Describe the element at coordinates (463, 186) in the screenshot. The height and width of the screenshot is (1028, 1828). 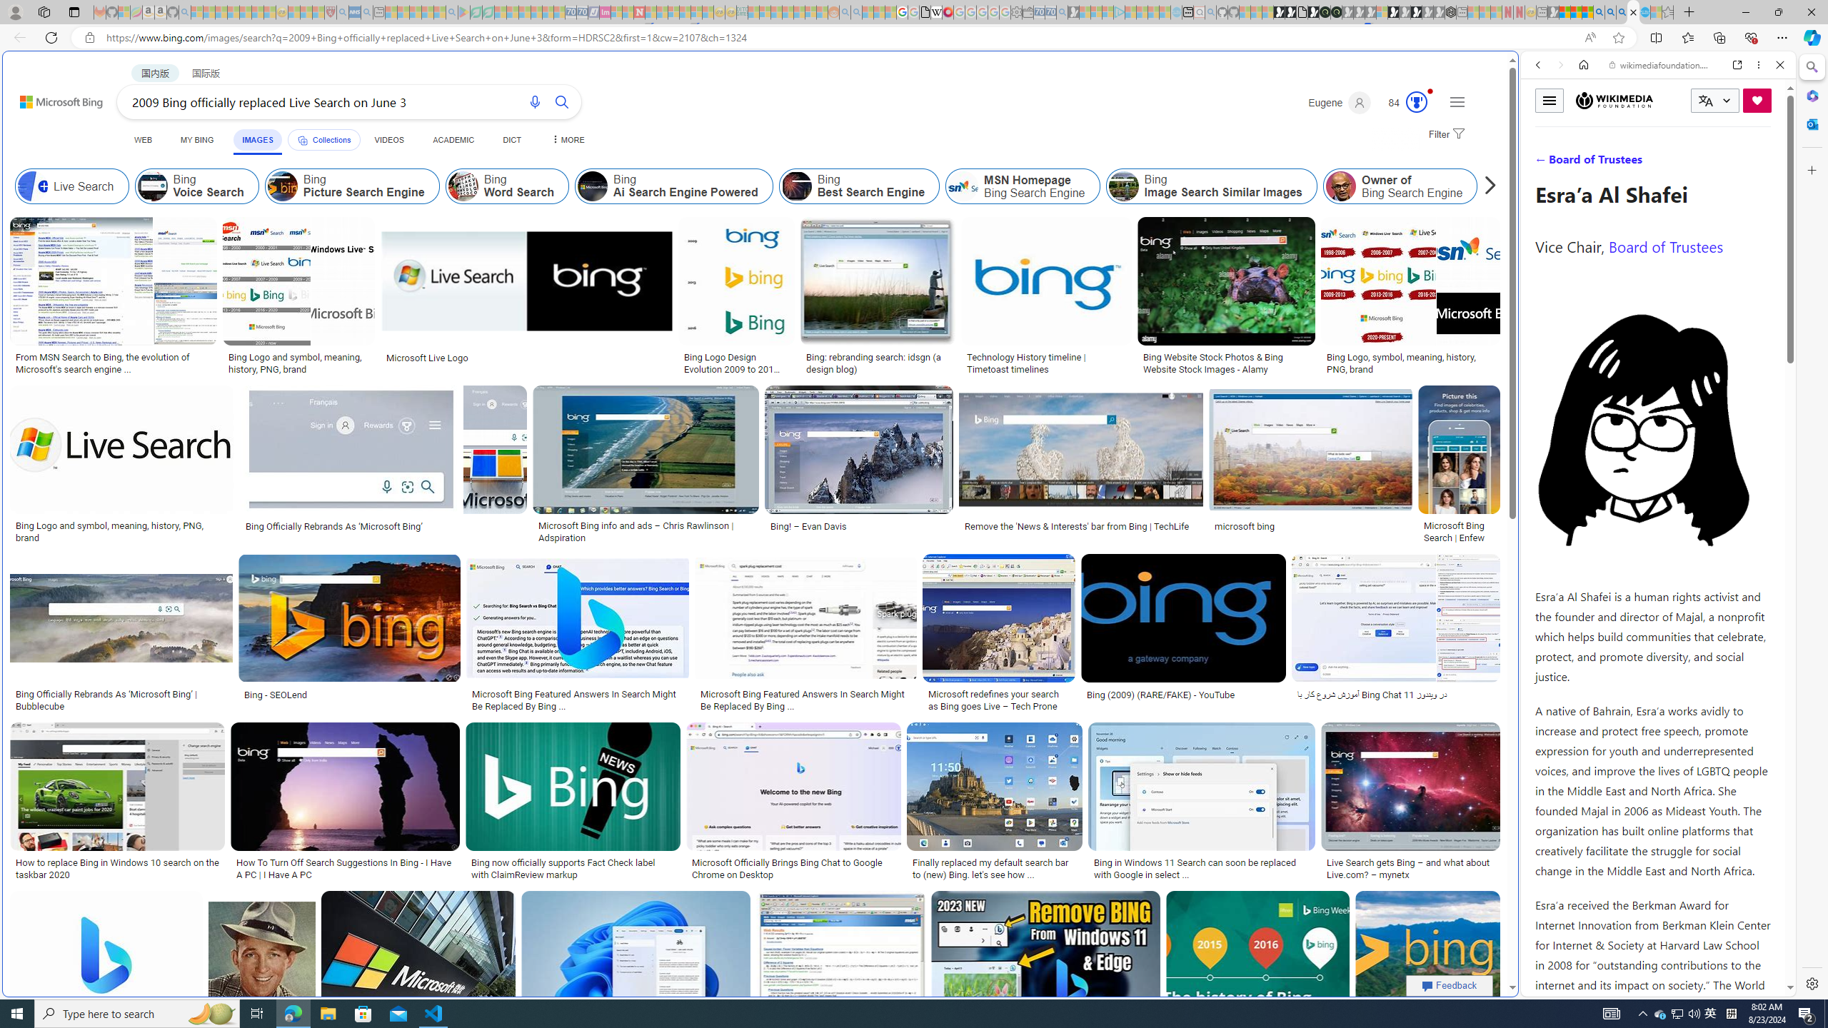
I see `Bing Word Search` at that location.